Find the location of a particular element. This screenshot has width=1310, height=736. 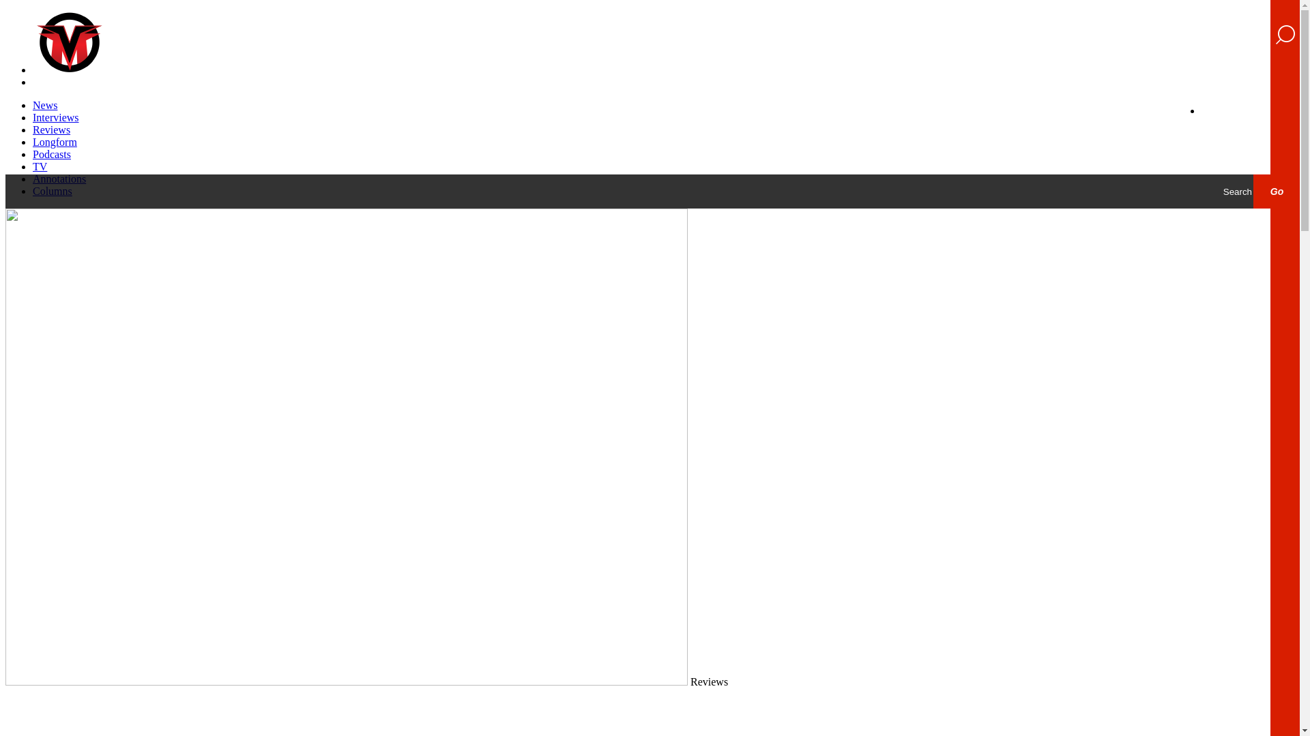

Interviews is located at coordinates (56, 117).